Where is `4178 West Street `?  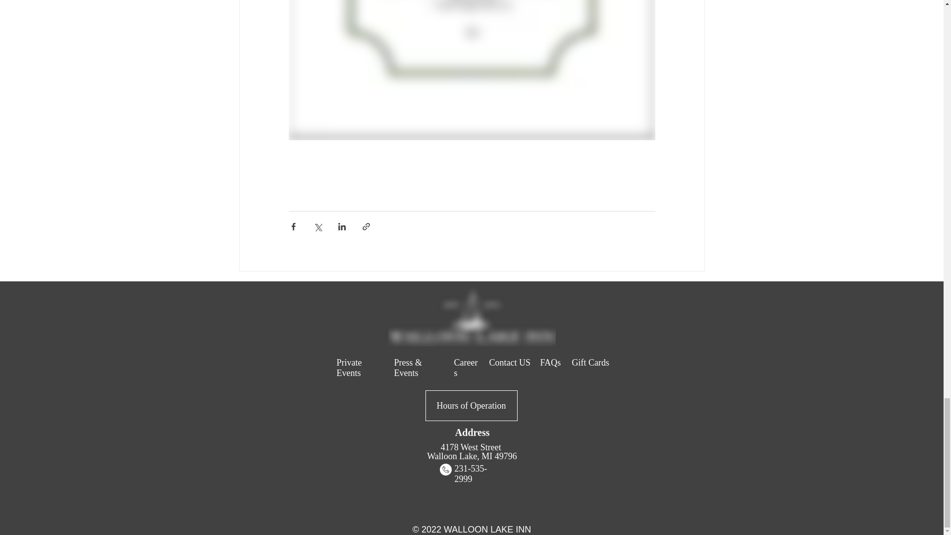
4178 West Street  is located at coordinates (473, 447).